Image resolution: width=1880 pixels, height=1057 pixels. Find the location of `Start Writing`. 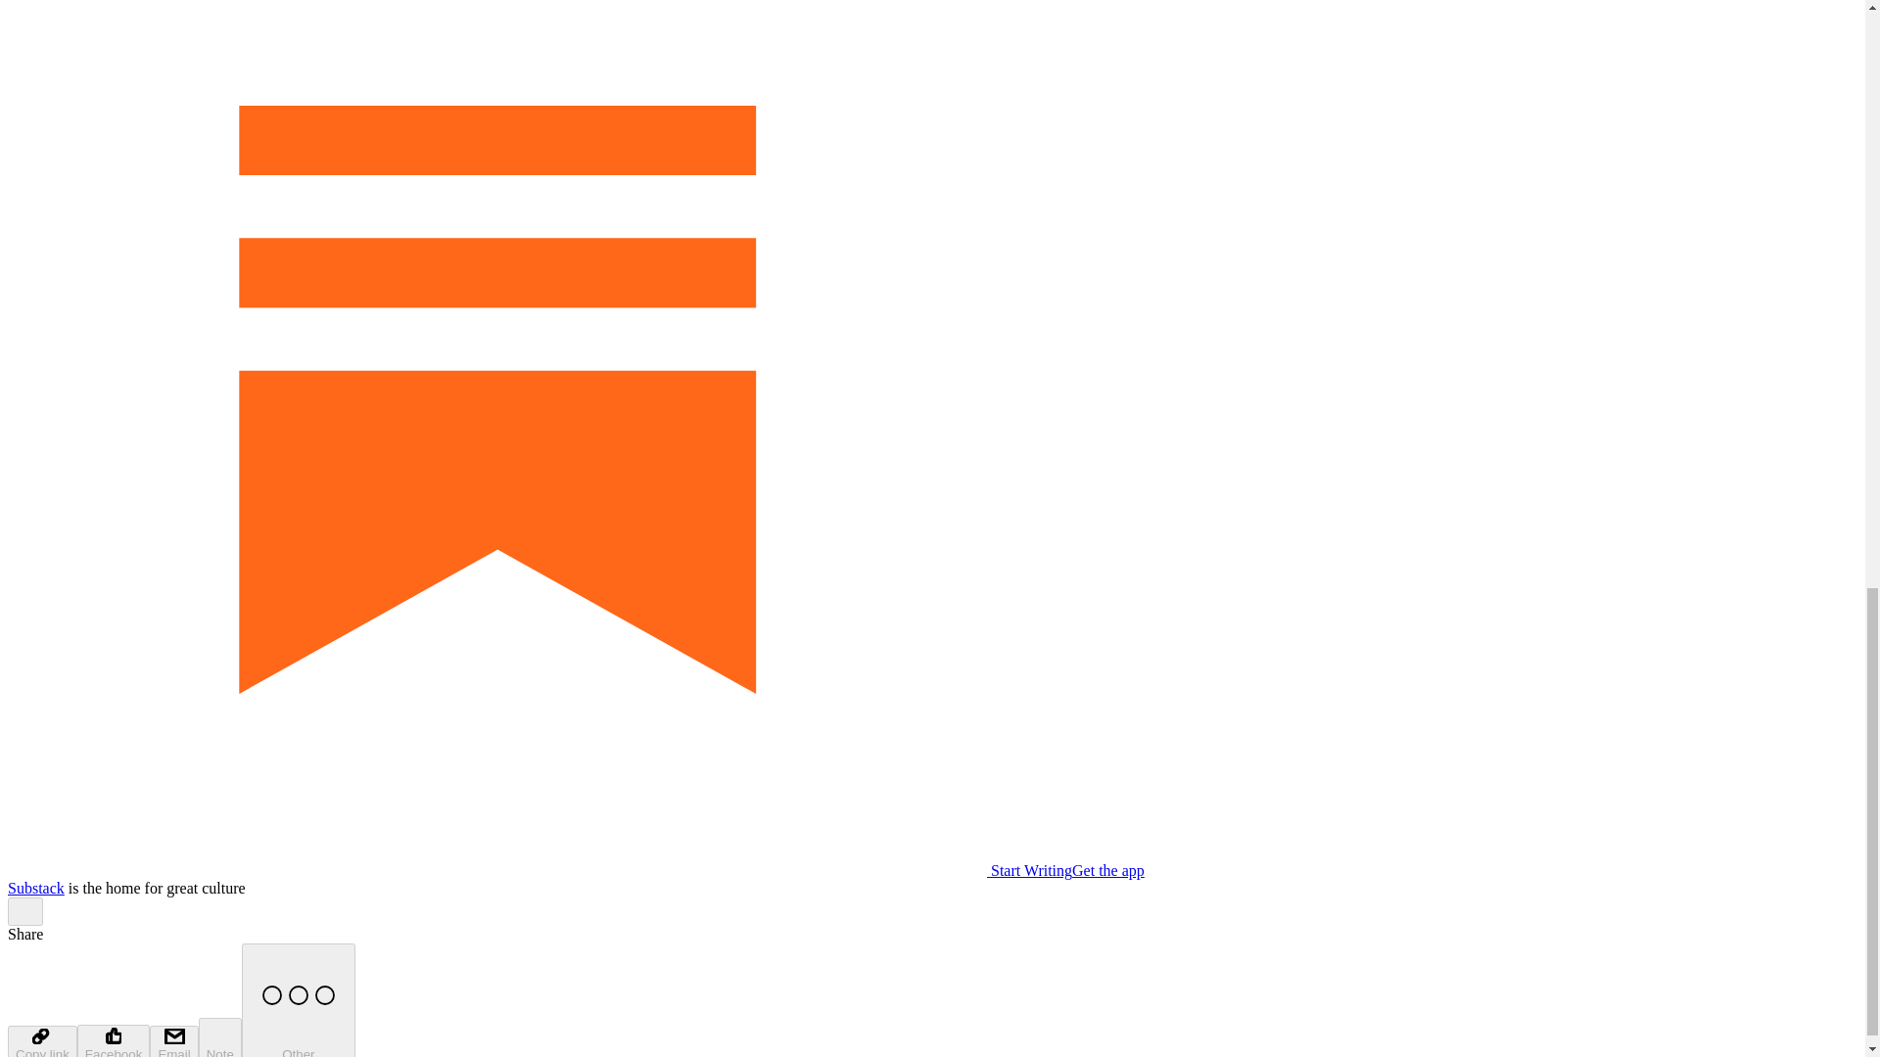

Start Writing is located at coordinates (539, 870).